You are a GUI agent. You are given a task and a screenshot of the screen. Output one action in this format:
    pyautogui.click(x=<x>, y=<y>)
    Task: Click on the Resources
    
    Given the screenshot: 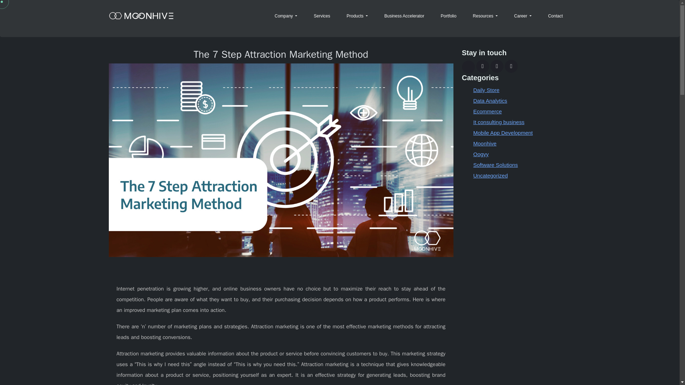 What is the action you would take?
    pyautogui.click(x=485, y=16)
    